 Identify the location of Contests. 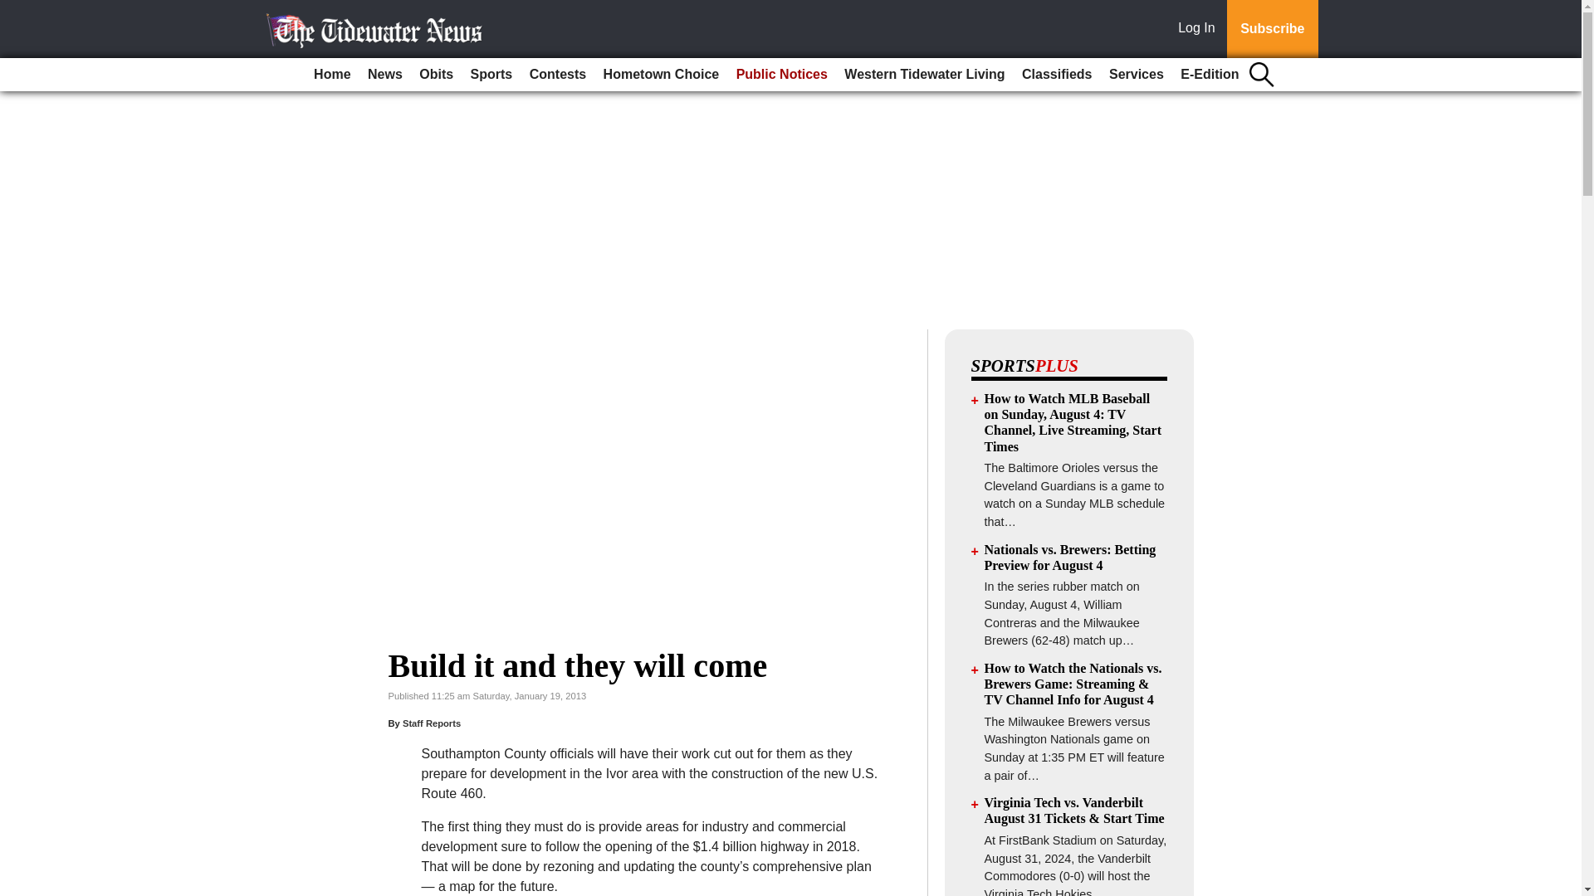
(558, 75).